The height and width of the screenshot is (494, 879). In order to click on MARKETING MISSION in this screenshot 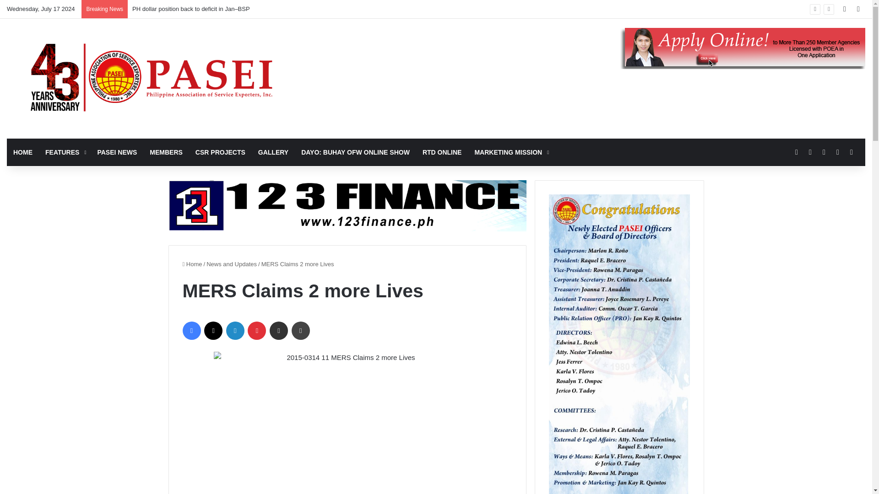, I will do `click(510, 152)`.